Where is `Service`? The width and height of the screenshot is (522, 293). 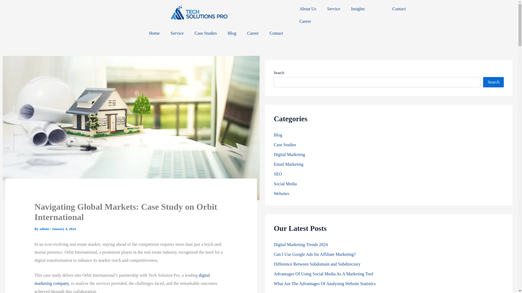
Service is located at coordinates (177, 33).